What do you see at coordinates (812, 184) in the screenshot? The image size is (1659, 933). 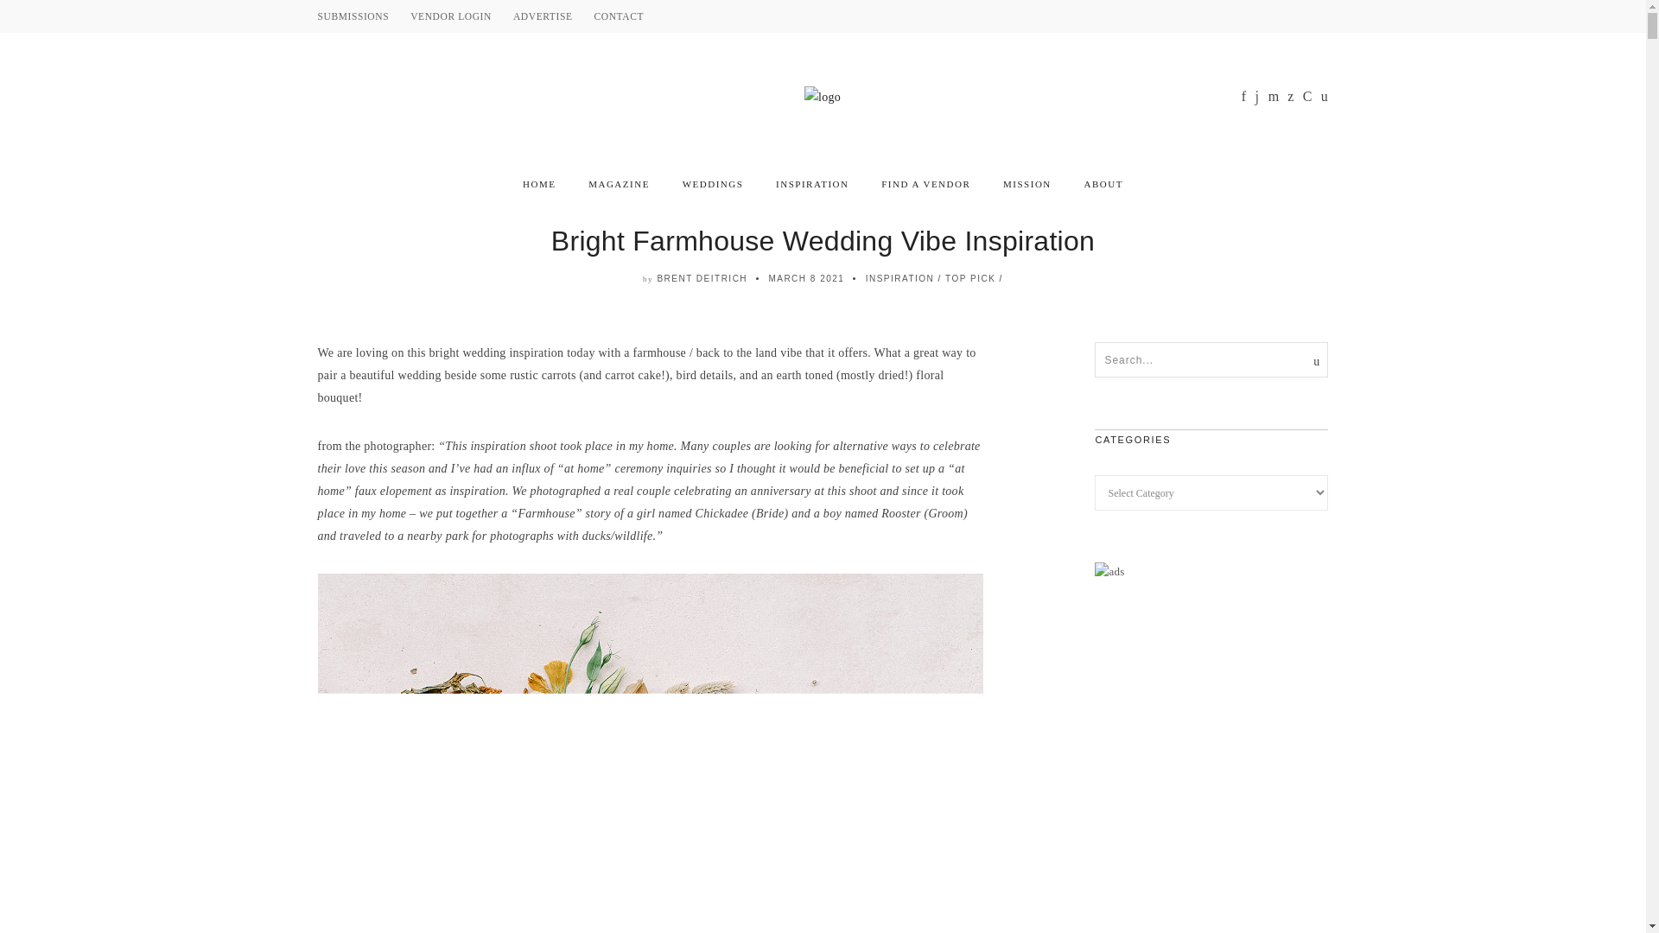 I see `INSPIRATION` at bounding box center [812, 184].